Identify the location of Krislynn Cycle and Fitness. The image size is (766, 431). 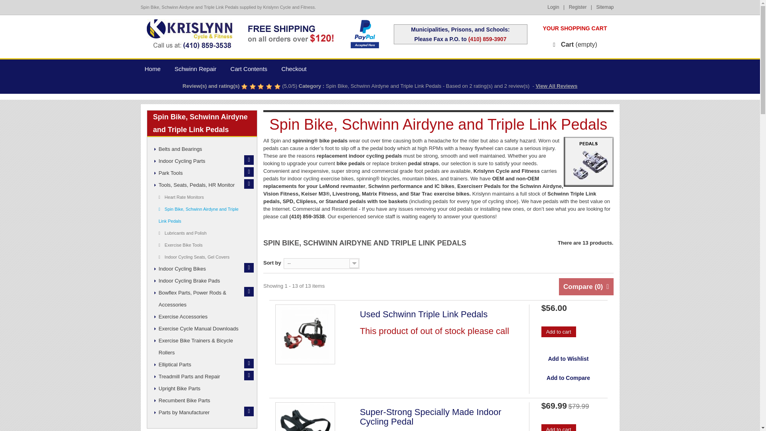
(189, 34).